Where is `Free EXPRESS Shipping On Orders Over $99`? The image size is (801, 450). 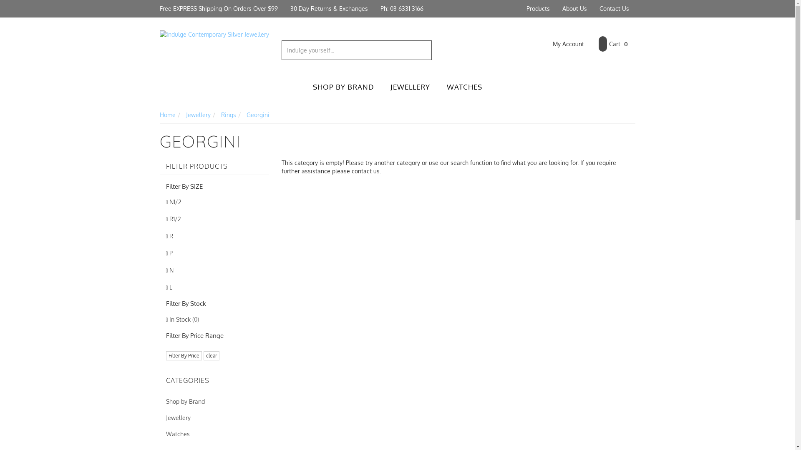
Free EXPRESS Shipping On Orders Over $99 is located at coordinates (219, 9).